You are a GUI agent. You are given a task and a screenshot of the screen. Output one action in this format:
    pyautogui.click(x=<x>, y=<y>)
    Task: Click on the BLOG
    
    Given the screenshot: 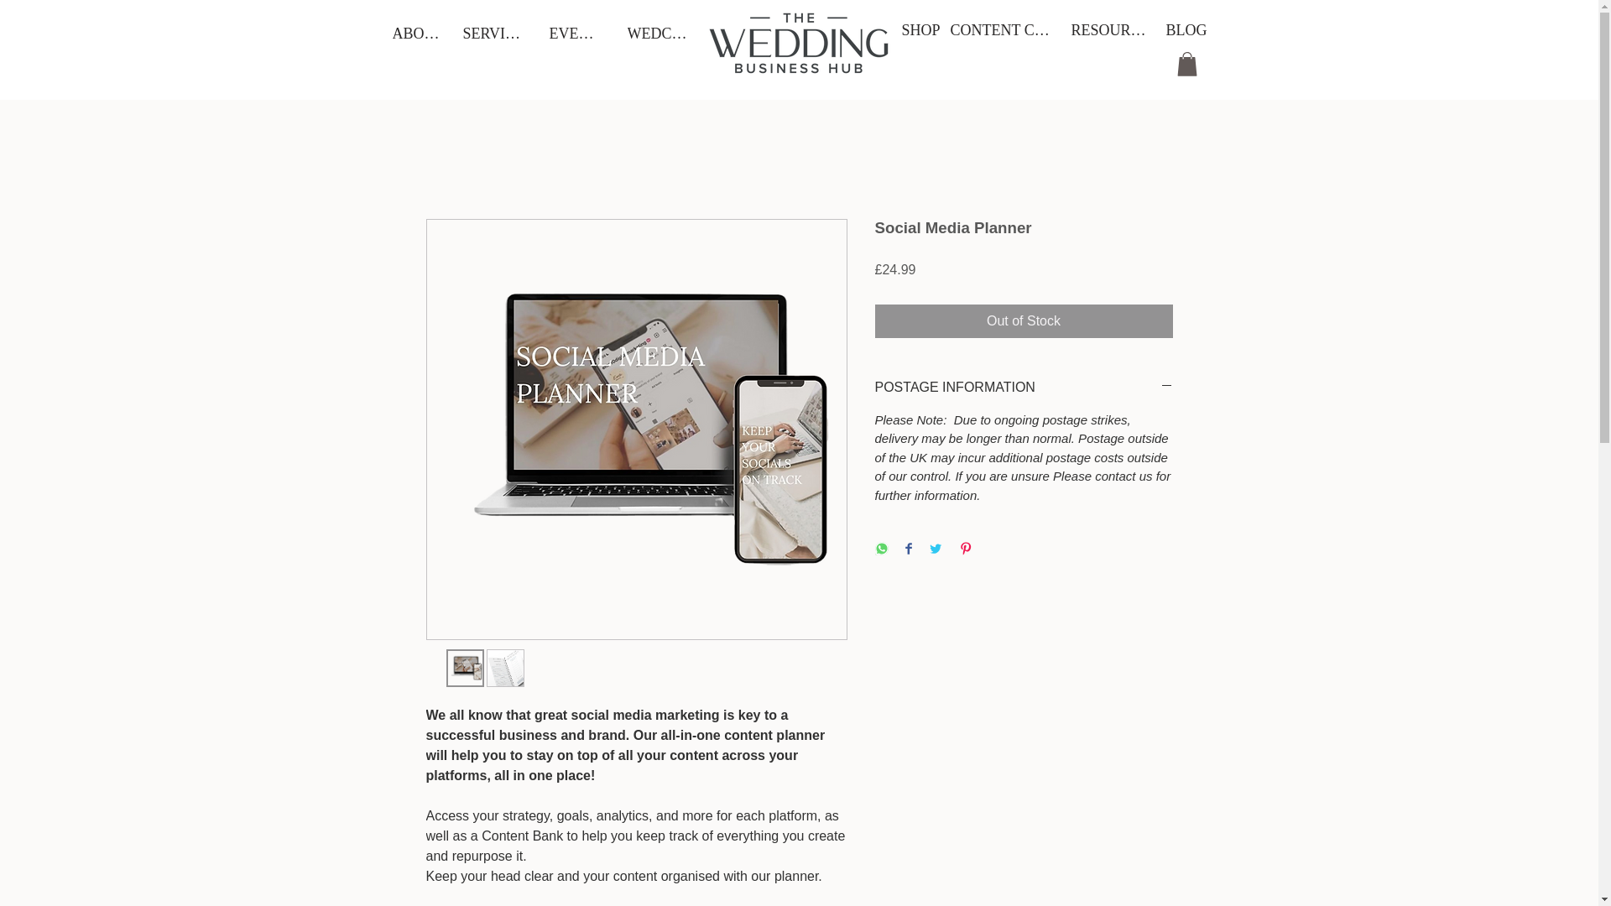 What is the action you would take?
    pyautogui.click(x=1186, y=30)
    